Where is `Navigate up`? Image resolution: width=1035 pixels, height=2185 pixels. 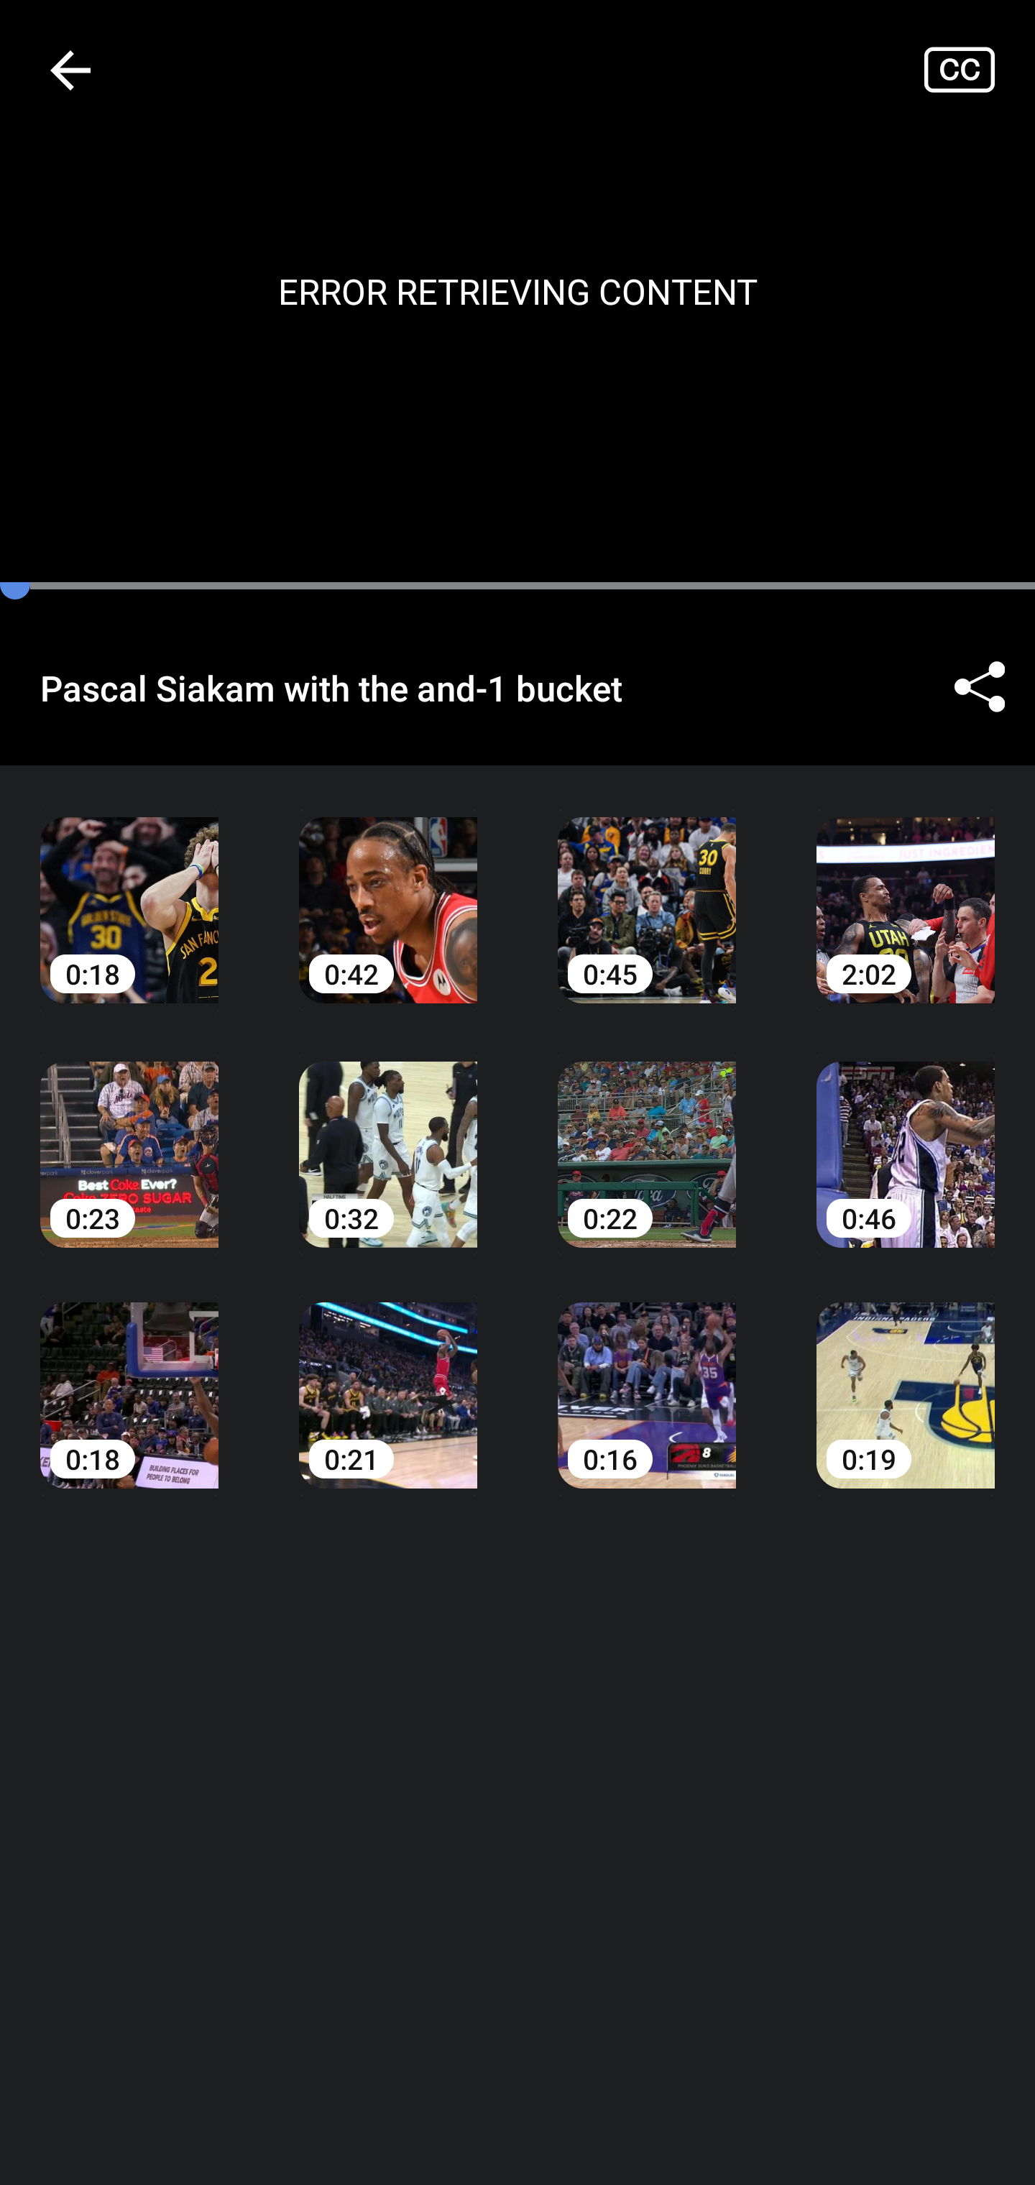 Navigate up is located at coordinates (70, 70).